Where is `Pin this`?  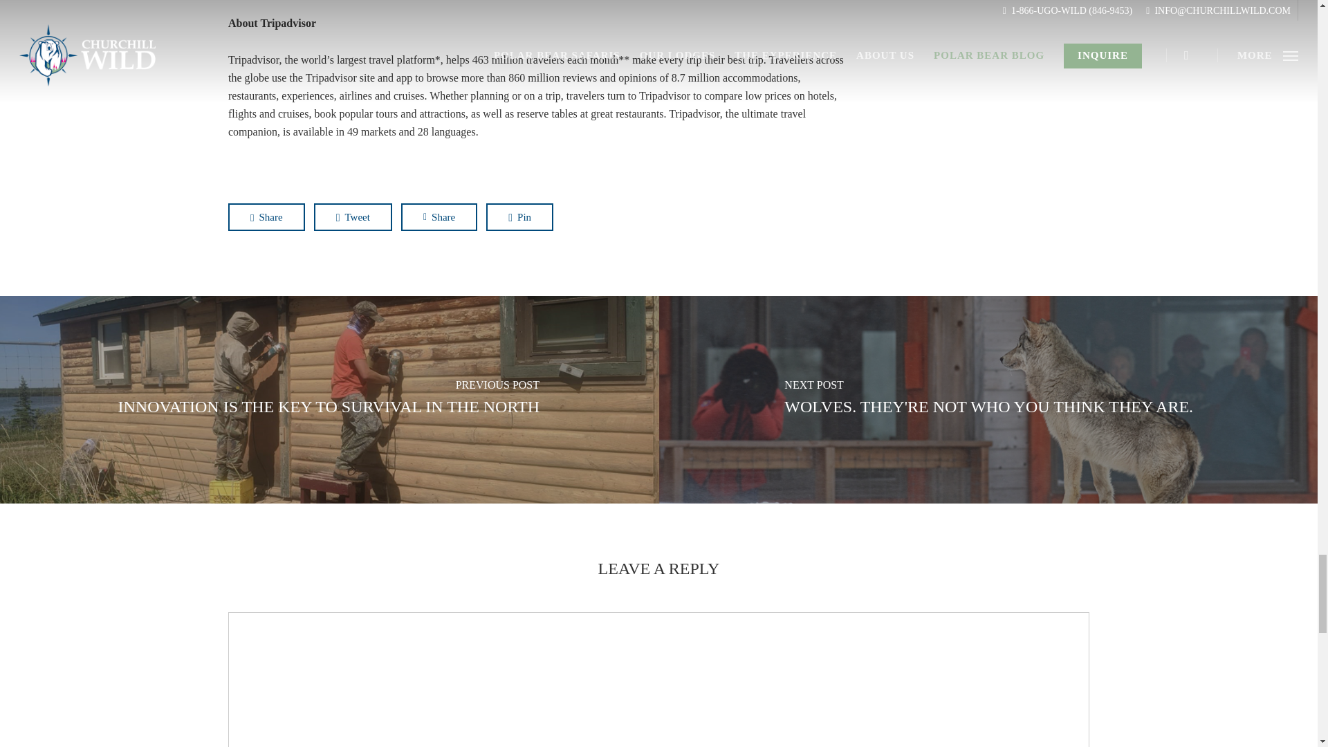 Pin this is located at coordinates (519, 216).